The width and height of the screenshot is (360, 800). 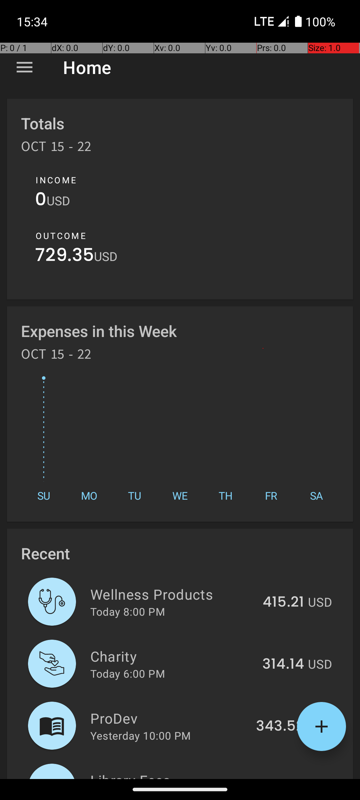 What do you see at coordinates (173, 594) in the screenshot?
I see `Wellness Products` at bounding box center [173, 594].